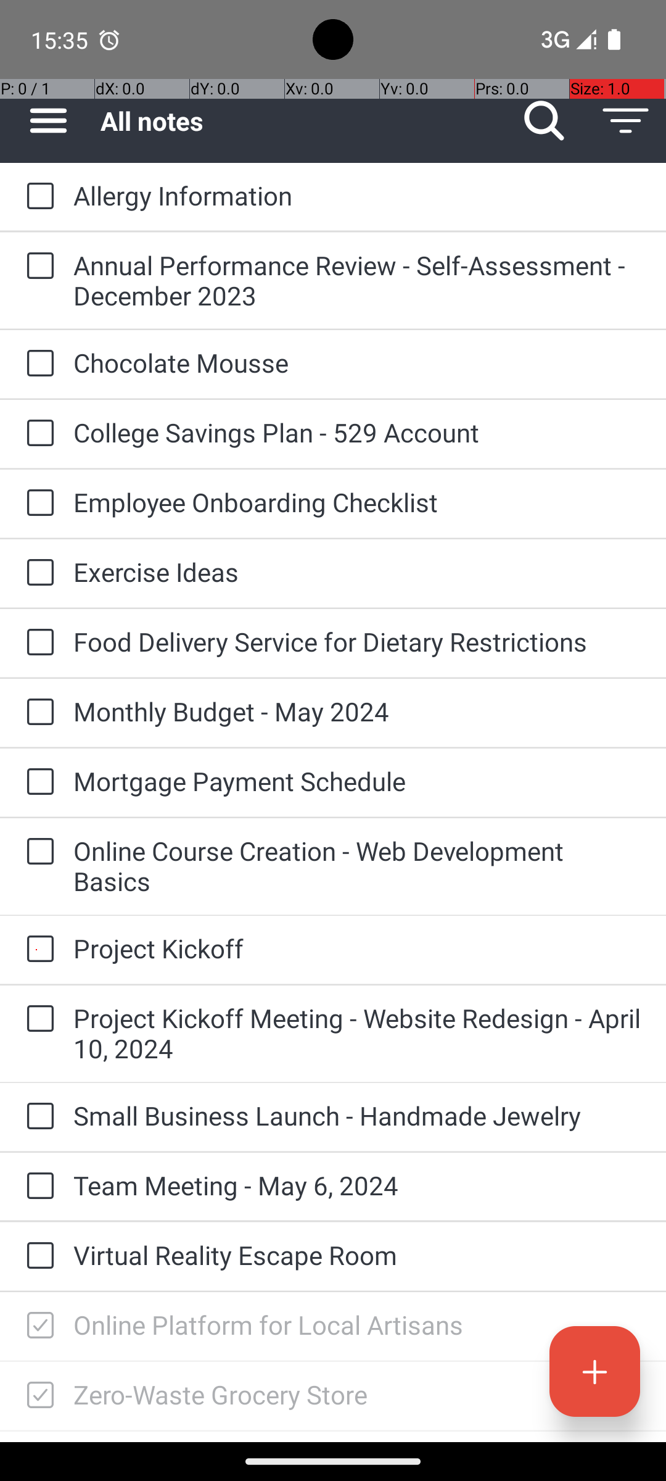 Image resolution: width=666 pixels, height=1481 pixels. What do you see at coordinates (358, 781) in the screenshot?
I see `Mortgage Payment Schedule` at bounding box center [358, 781].